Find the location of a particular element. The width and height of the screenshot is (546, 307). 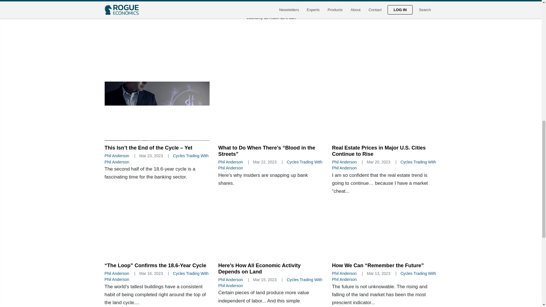

Real Estate Prices in Major U.S. Cities Continue to Rise is located at coordinates (379, 151).